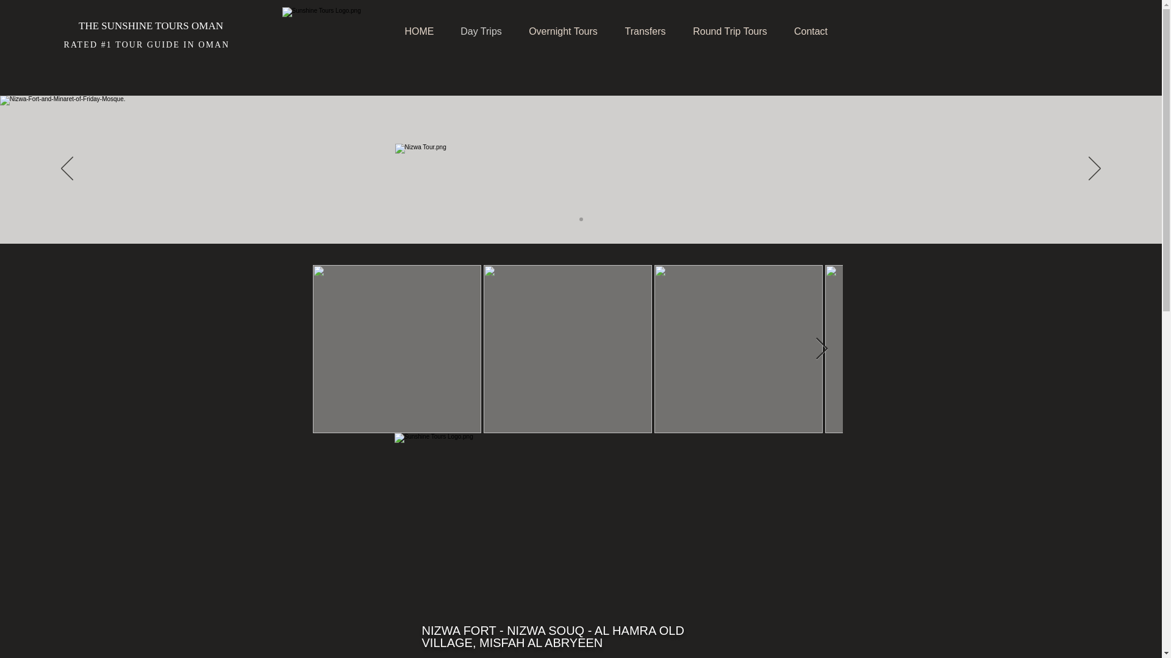  What do you see at coordinates (481, 31) in the screenshot?
I see `Day Trips` at bounding box center [481, 31].